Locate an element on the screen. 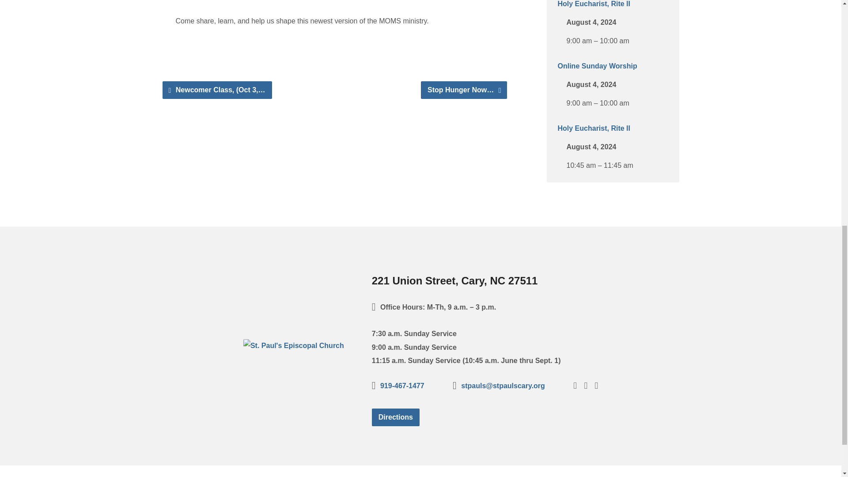 The image size is (848, 477). Holy Eucharist, Rite II is located at coordinates (594, 128).